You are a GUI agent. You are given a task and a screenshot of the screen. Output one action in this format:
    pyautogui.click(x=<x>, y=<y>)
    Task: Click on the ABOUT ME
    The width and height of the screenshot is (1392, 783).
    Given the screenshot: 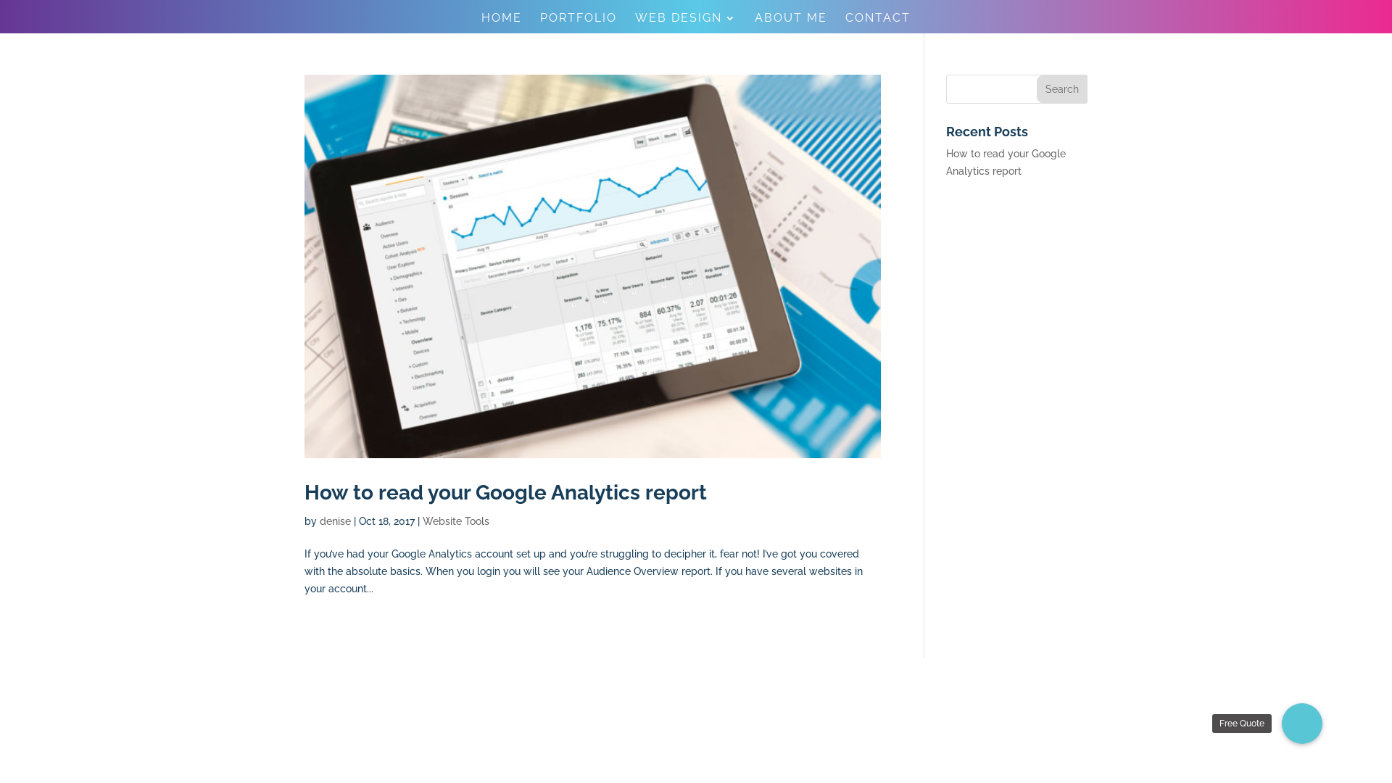 What is the action you would take?
    pyautogui.click(x=791, y=23)
    